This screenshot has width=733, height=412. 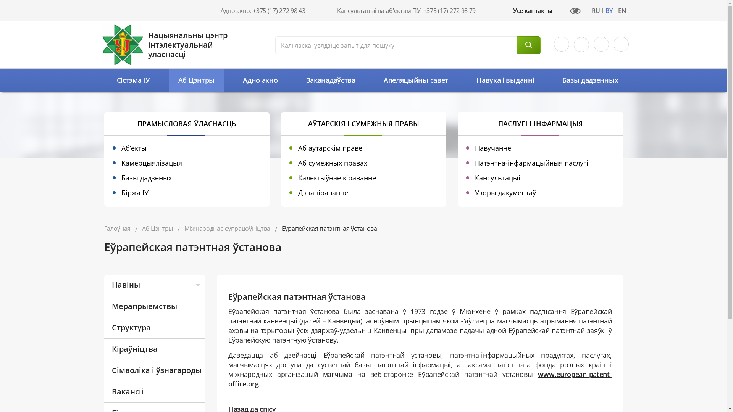 I want to click on EN, so click(x=622, y=11).